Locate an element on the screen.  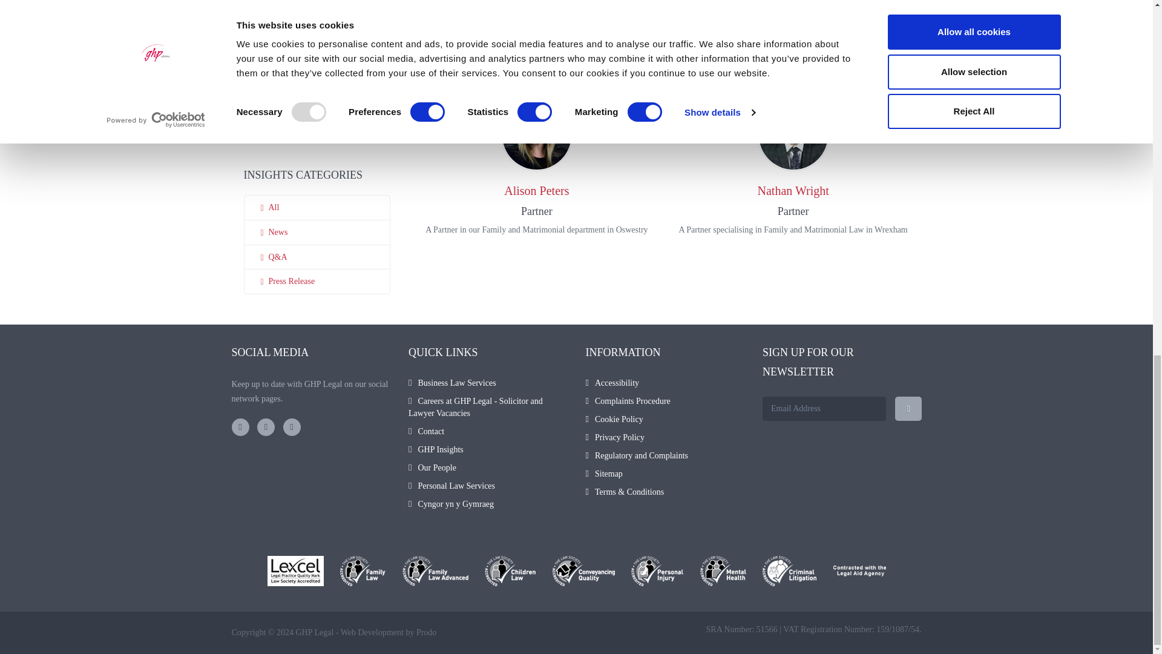
Like us on Facebook is located at coordinates (240, 428).